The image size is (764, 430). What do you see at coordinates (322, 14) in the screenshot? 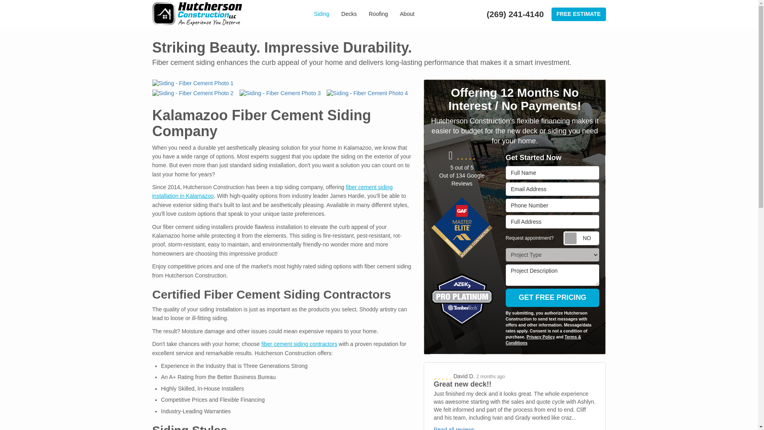
I see `Siding` at bounding box center [322, 14].